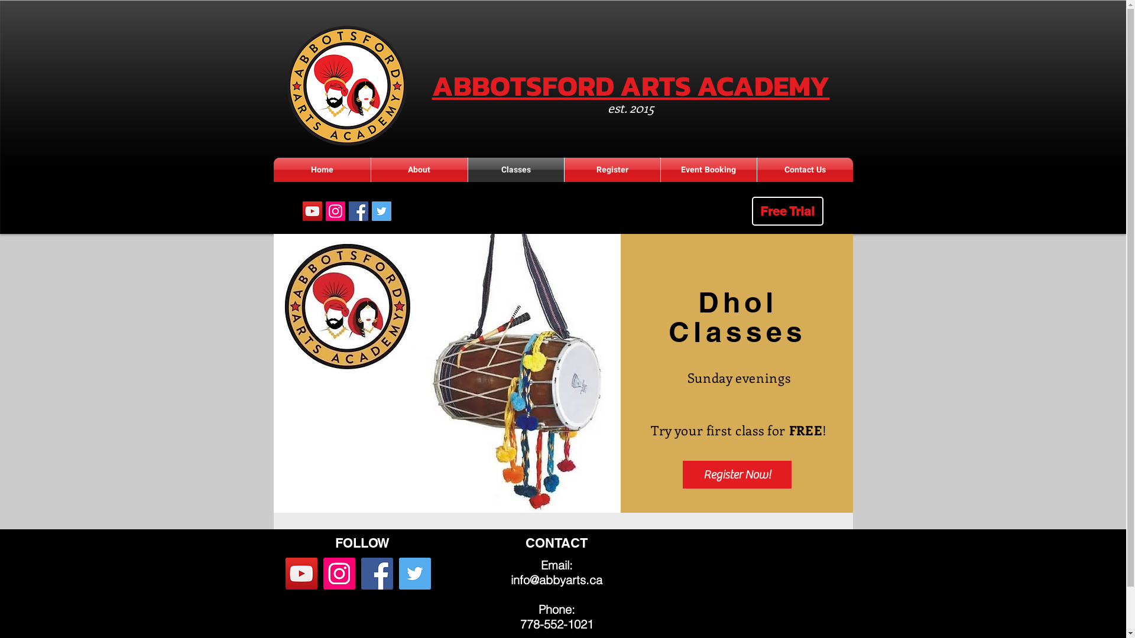  What do you see at coordinates (557, 580) in the screenshot?
I see `info@abbyarts.ca` at bounding box center [557, 580].